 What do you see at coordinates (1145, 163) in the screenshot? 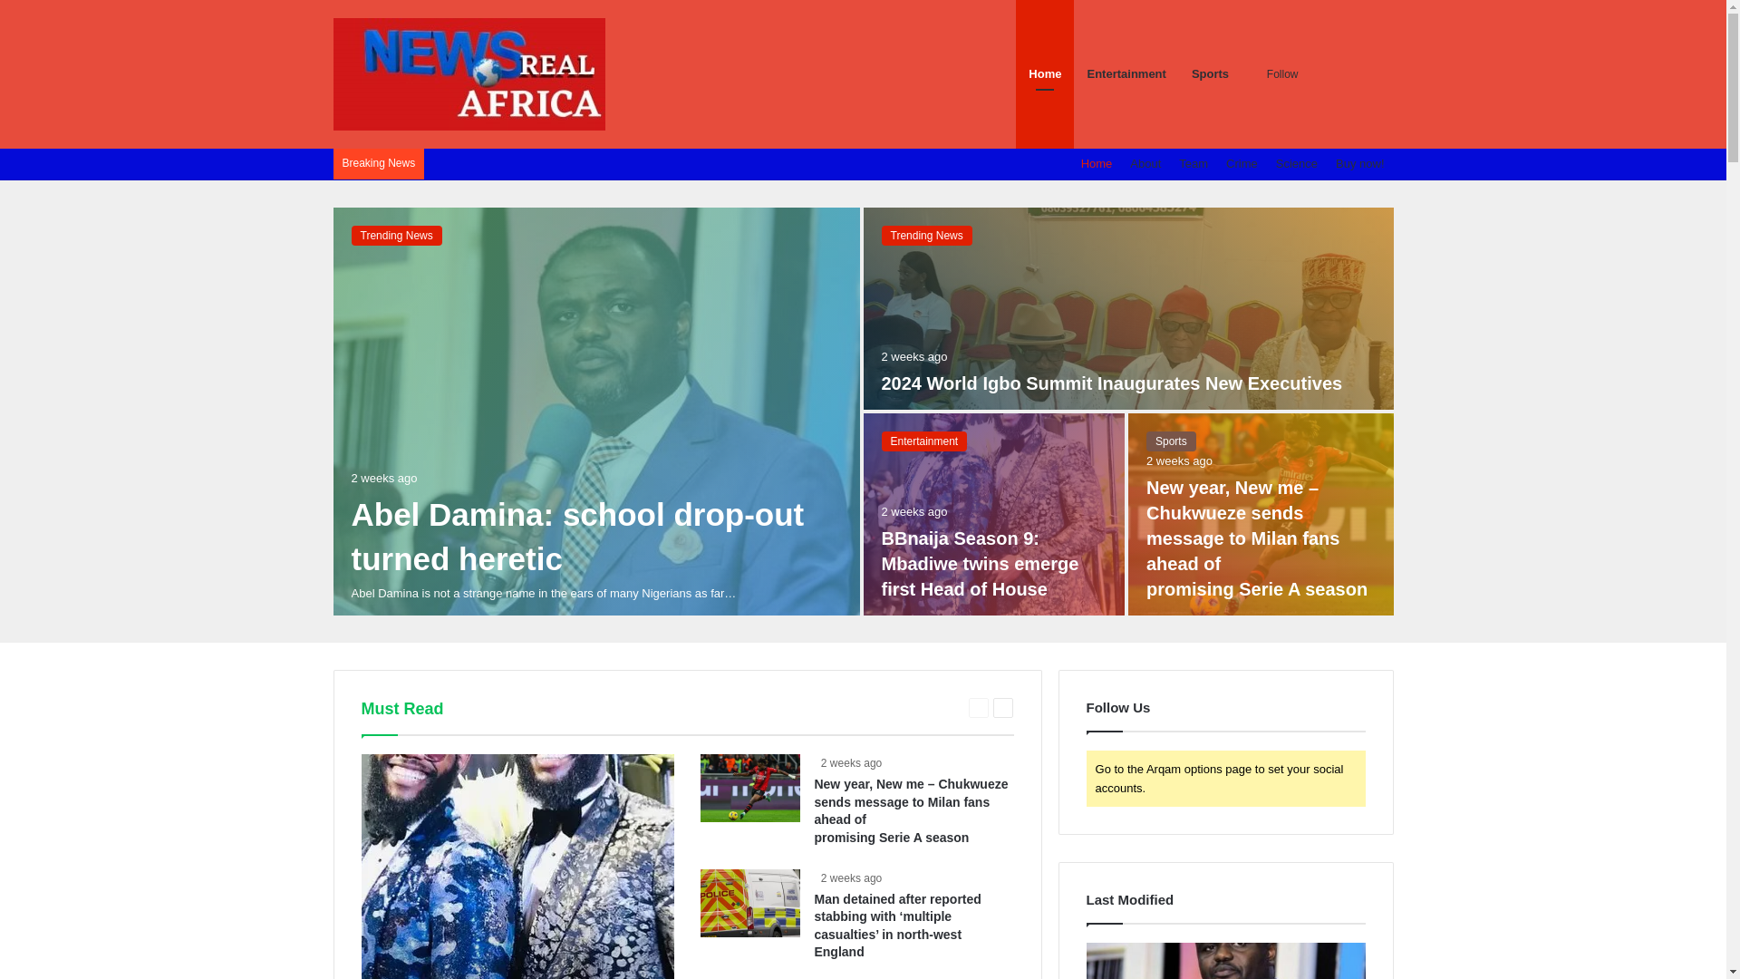
I see `About` at bounding box center [1145, 163].